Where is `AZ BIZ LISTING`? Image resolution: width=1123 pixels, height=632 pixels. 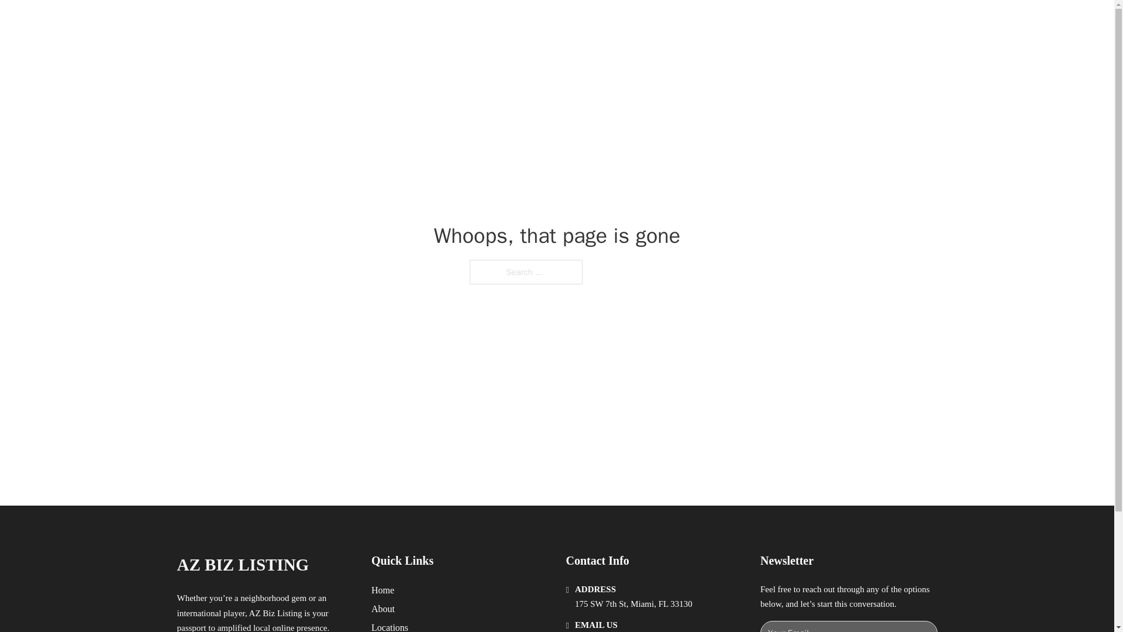 AZ BIZ LISTING is located at coordinates (242, 565).